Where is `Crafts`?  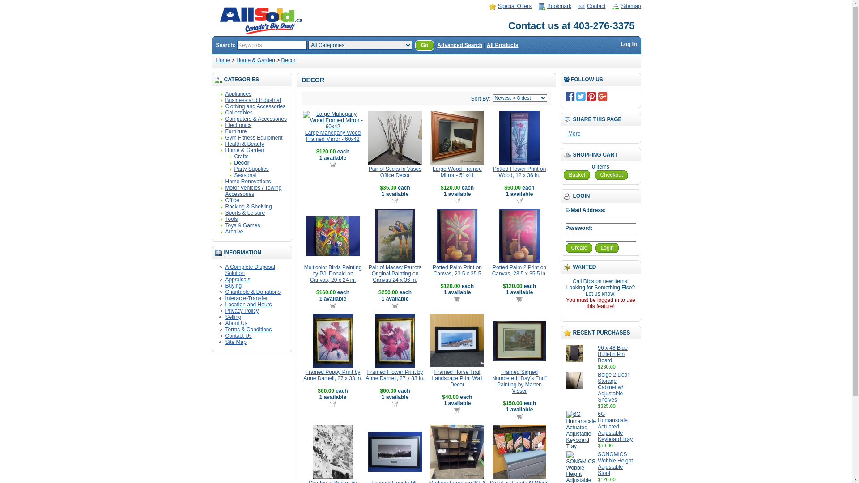 Crafts is located at coordinates (242, 157).